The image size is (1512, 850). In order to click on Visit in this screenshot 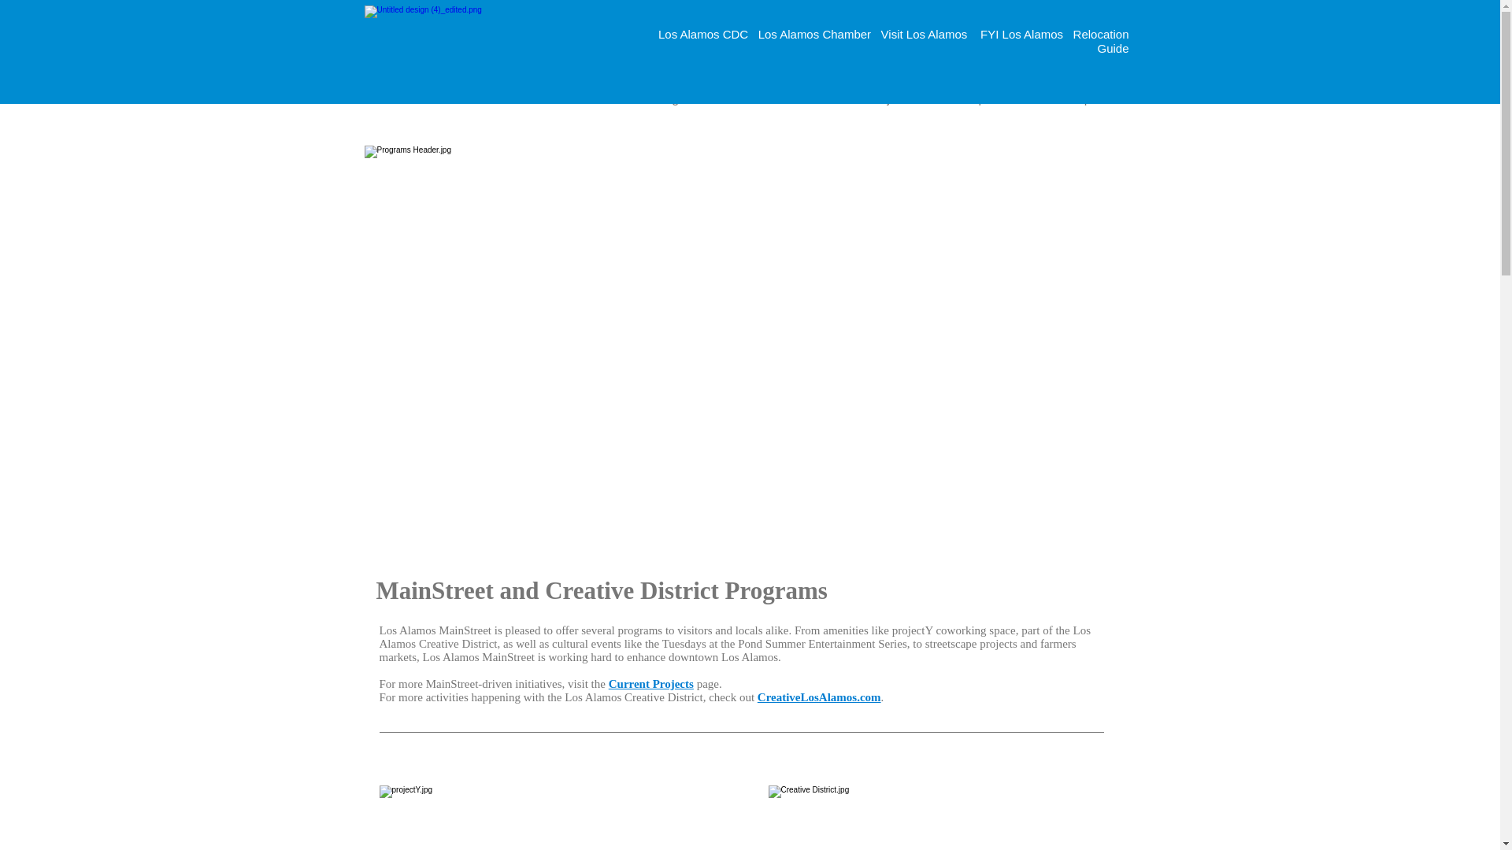, I will do `click(763, 99)`.